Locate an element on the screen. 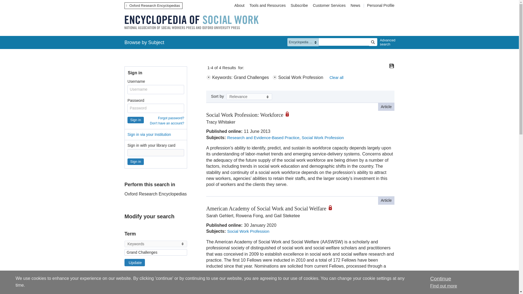 This screenshot has width=523, height=294. Close this message is located at coordinates (440, 278).